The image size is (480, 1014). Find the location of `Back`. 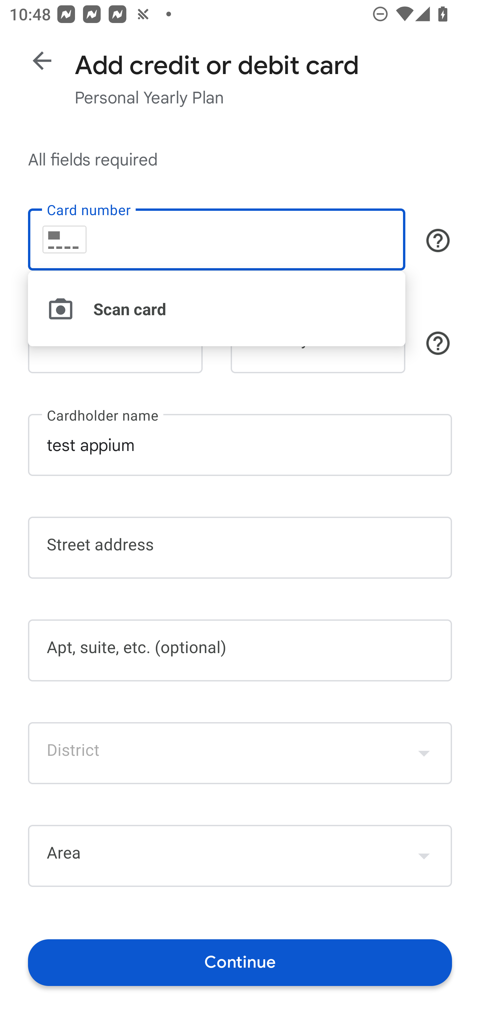

Back is located at coordinates (42, 61).